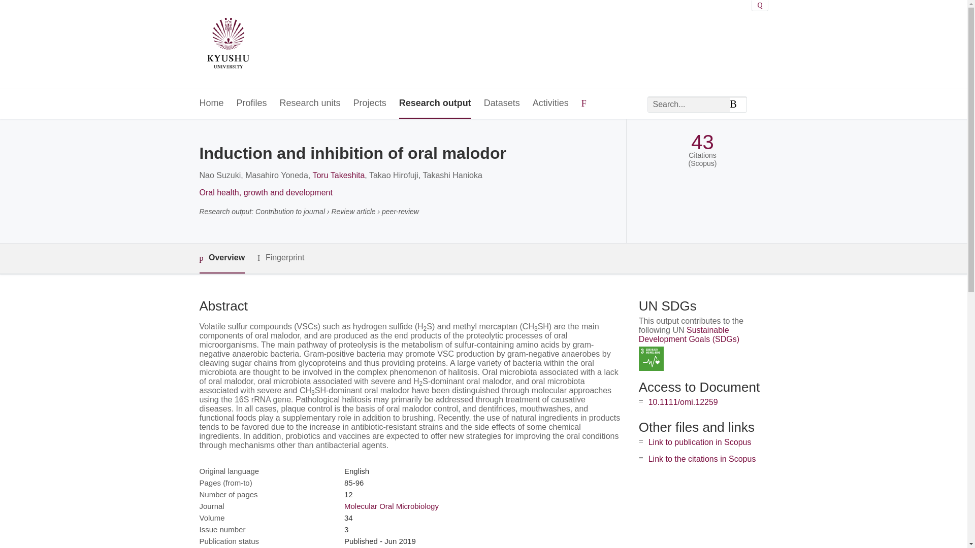  What do you see at coordinates (391, 506) in the screenshot?
I see `Molecular Oral Microbiology` at bounding box center [391, 506].